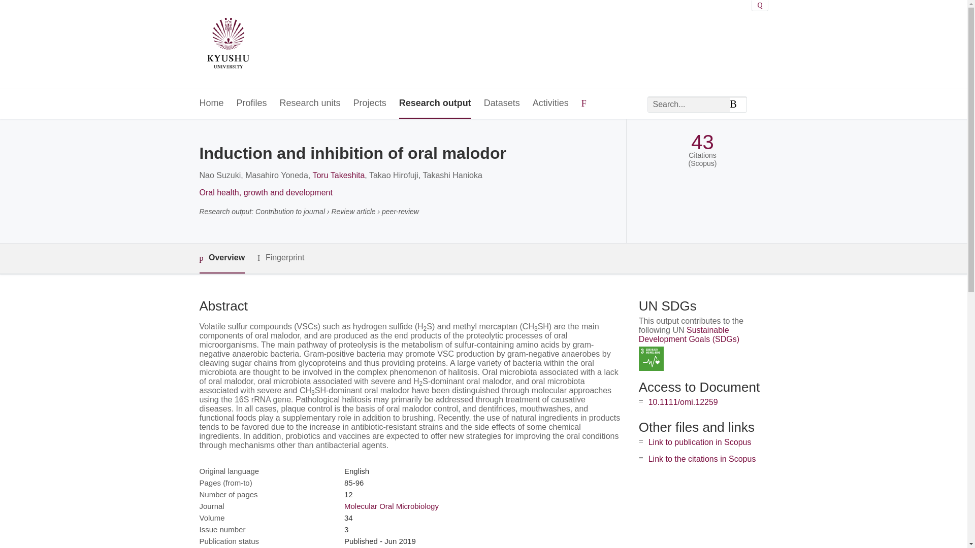  What do you see at coordinates (391, 506) in the screenshot?
I see `Molecular Oral Microbiology` at bounding box center [391, 506].